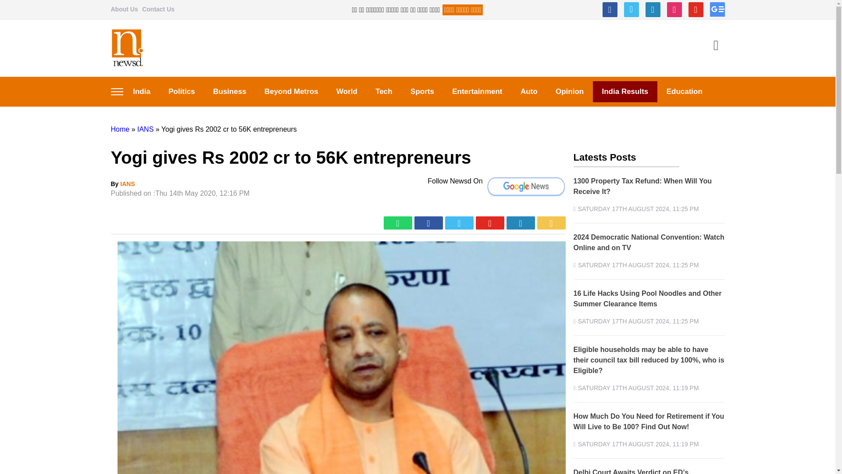 The height and width of the screenshot is (474, 842). What do you see at coordinates (610, 10) in the screenshot?
I see `Facebook` at bounding box center [610, 10].